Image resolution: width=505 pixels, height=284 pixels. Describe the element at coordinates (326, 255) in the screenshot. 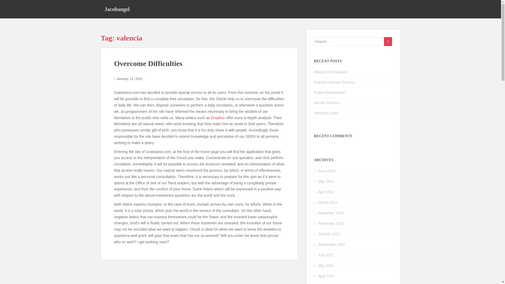

I see `July 2021` at that location.